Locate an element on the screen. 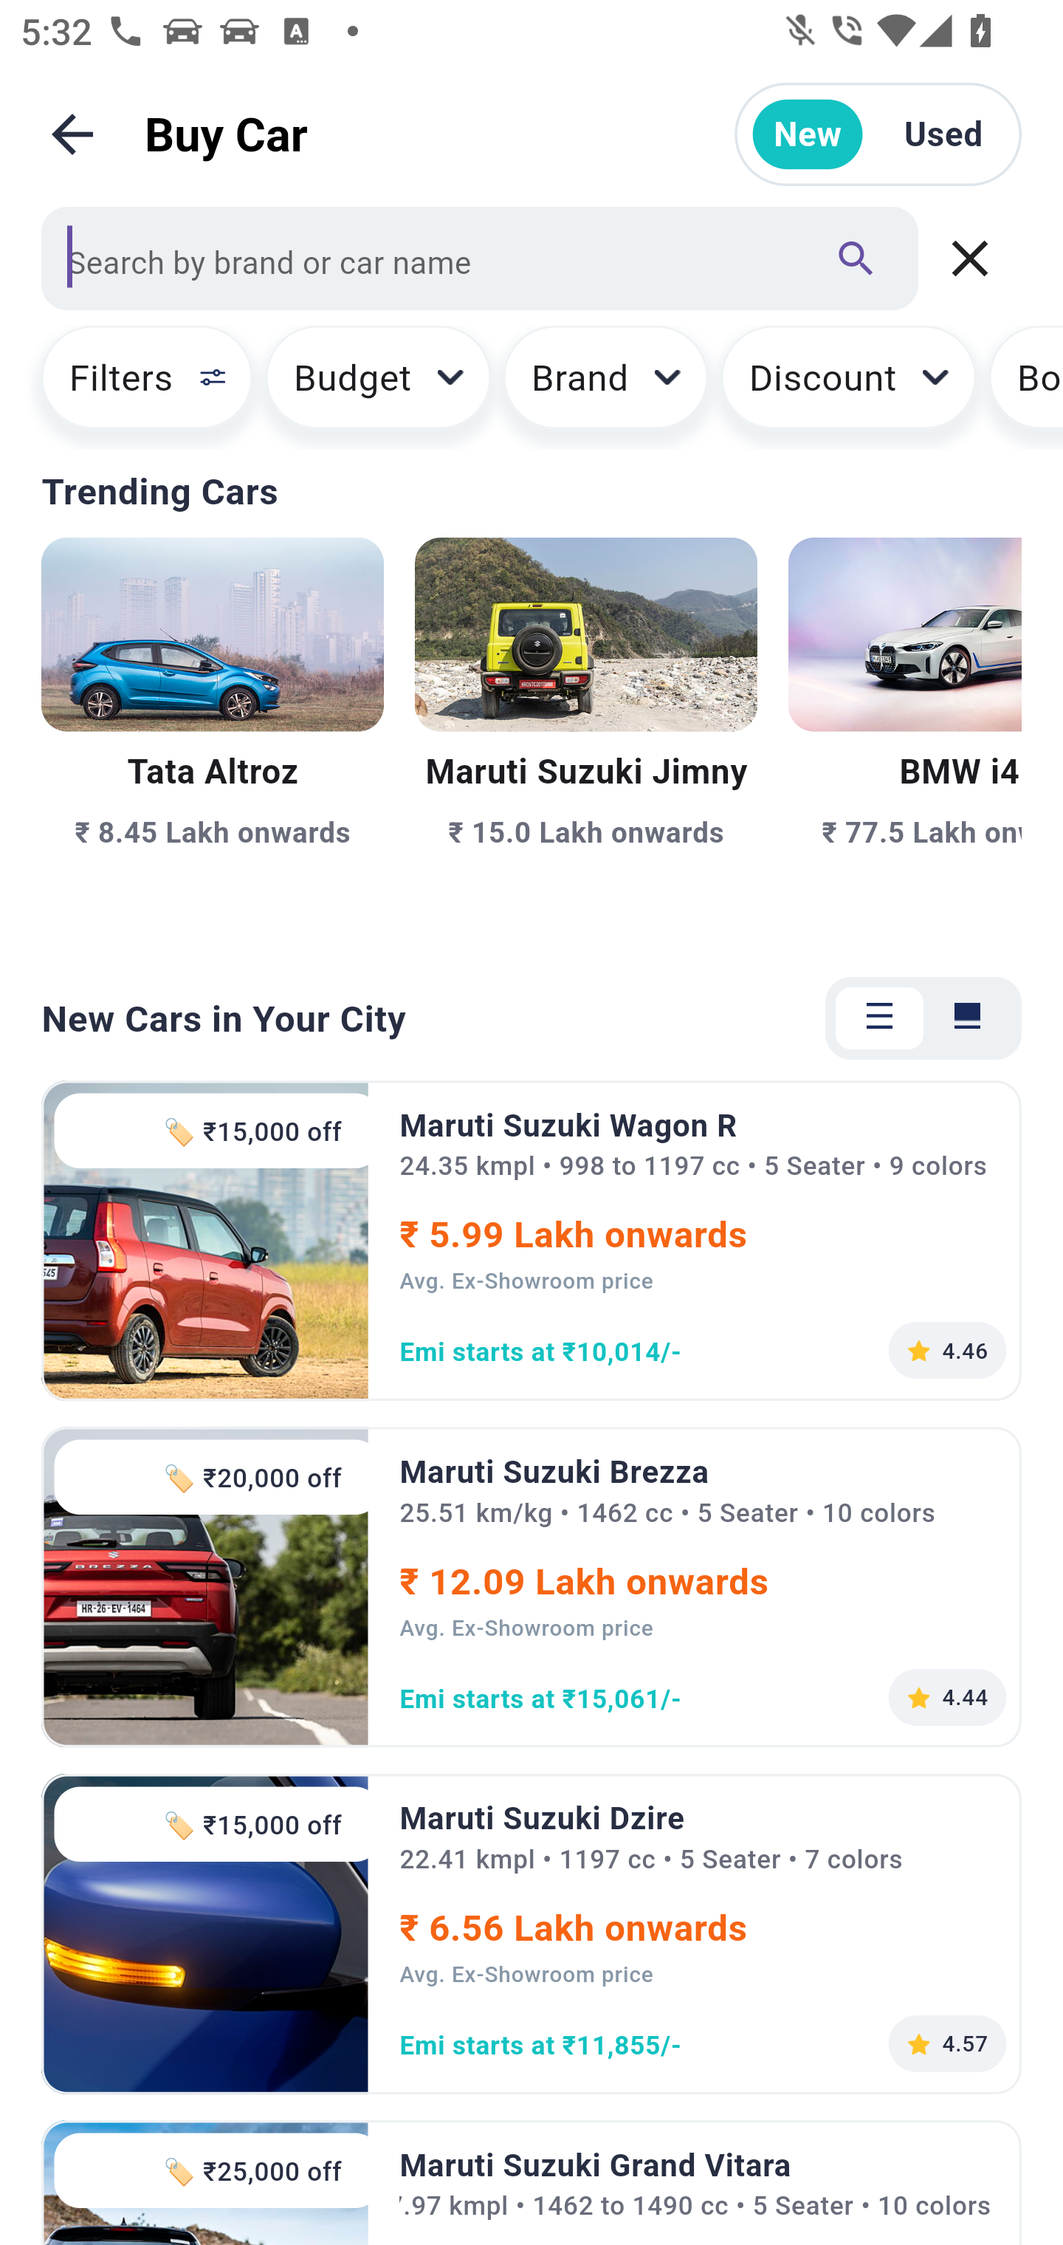  Tab 1 of 2 is located at coordinates (879, 1018).